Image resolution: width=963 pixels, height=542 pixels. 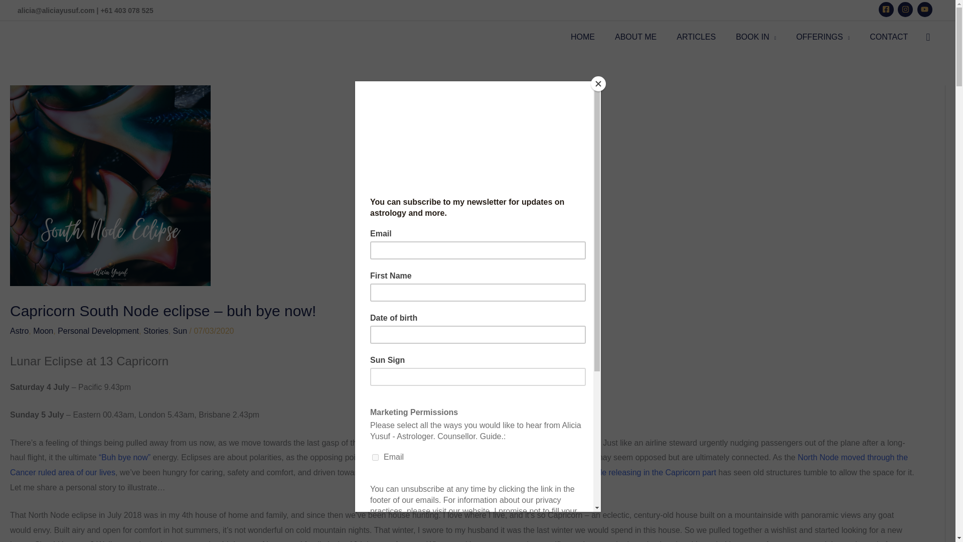 What do you see at coordinates (98, 331) in the screenshot?
I see `Personal Development` at bounding box center [98, 331].